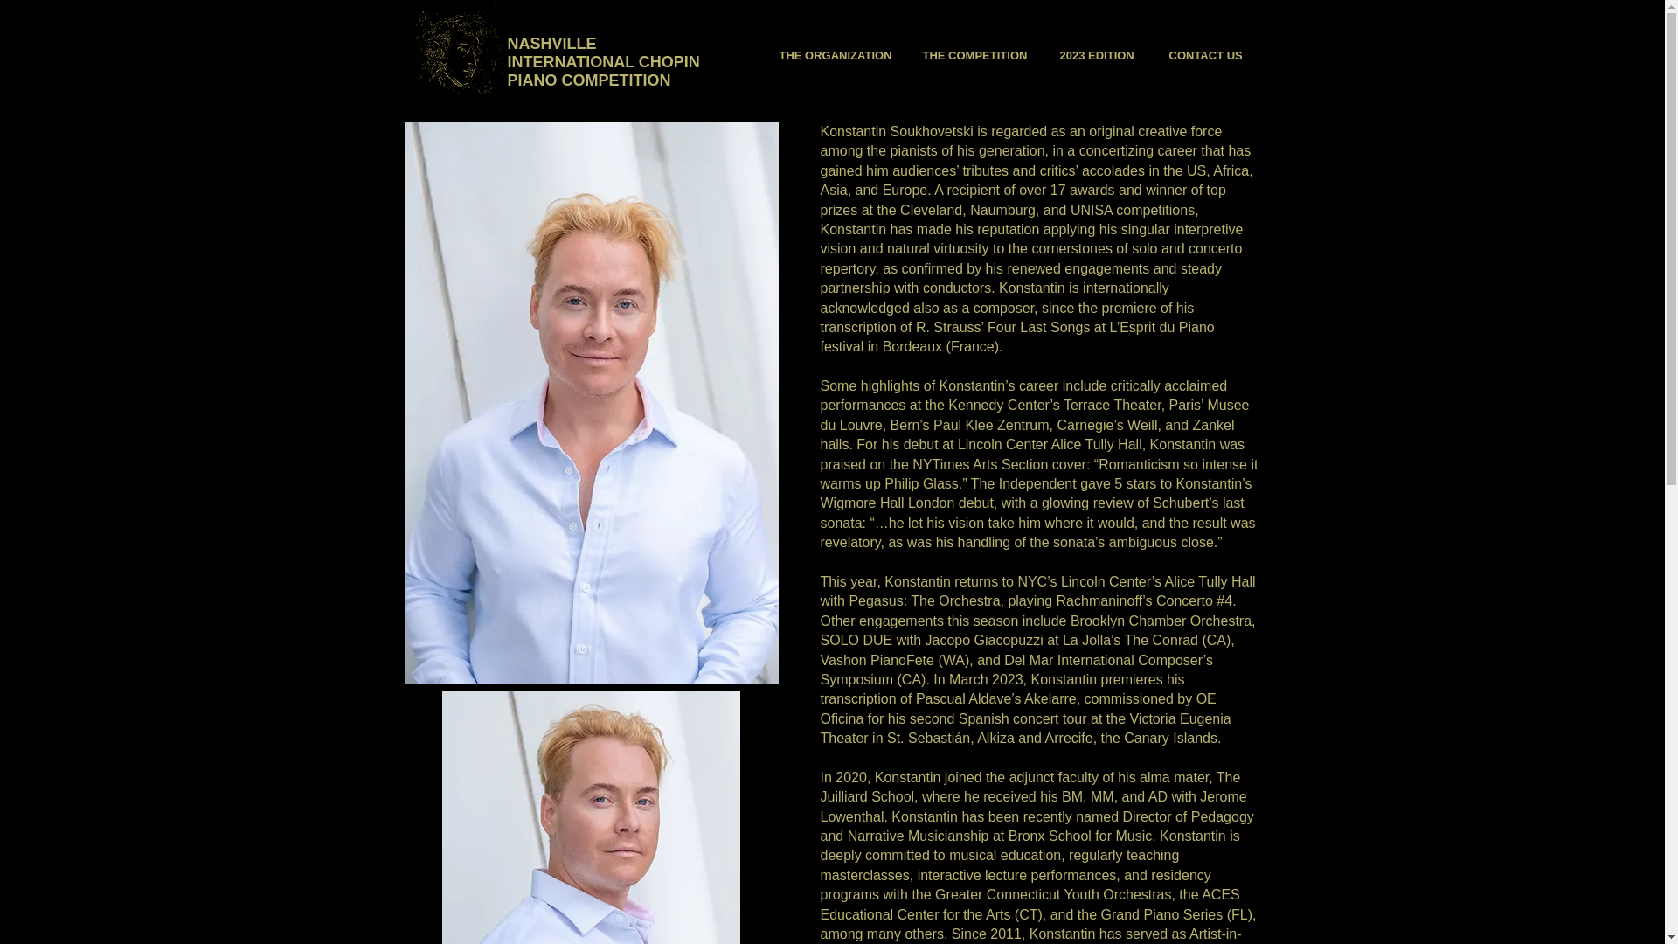  Describe the element at coordinates (1101, 55) in the screenshot. I see `2023 EDITION` at that location.